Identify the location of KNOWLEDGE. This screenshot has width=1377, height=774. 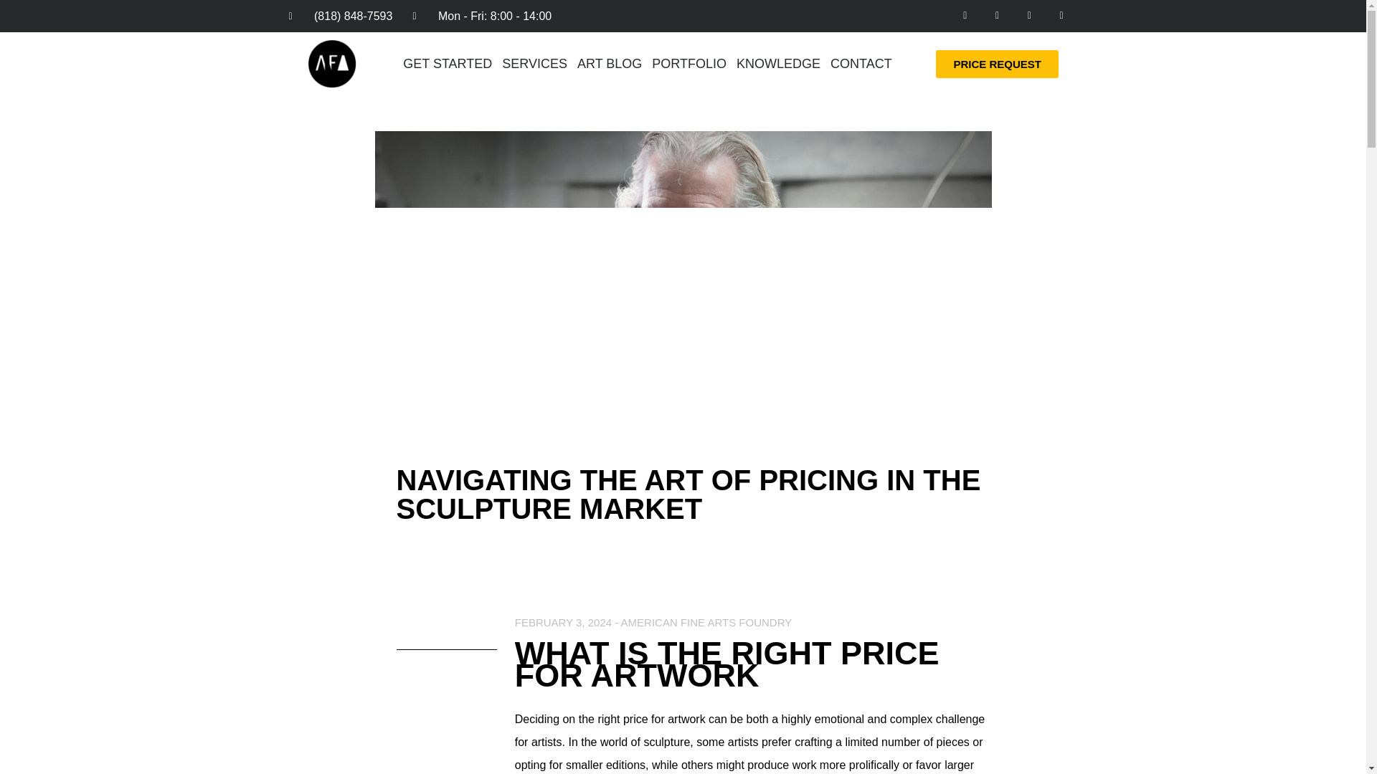
(777, 64).